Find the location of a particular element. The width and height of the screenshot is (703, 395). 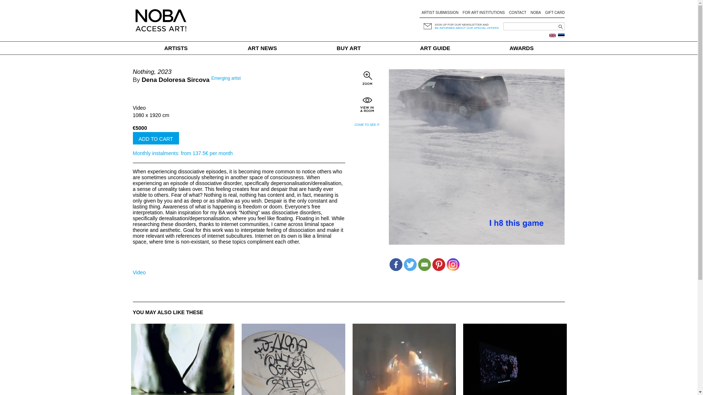

ARTISTS is located at coordinates (176, 48).